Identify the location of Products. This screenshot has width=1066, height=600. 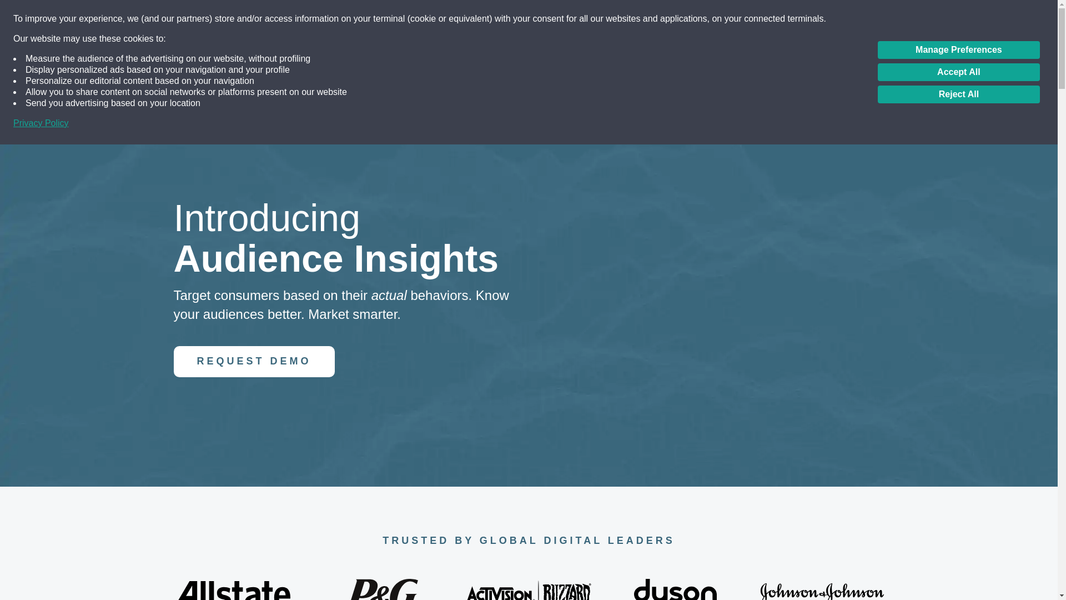
(579, 18).